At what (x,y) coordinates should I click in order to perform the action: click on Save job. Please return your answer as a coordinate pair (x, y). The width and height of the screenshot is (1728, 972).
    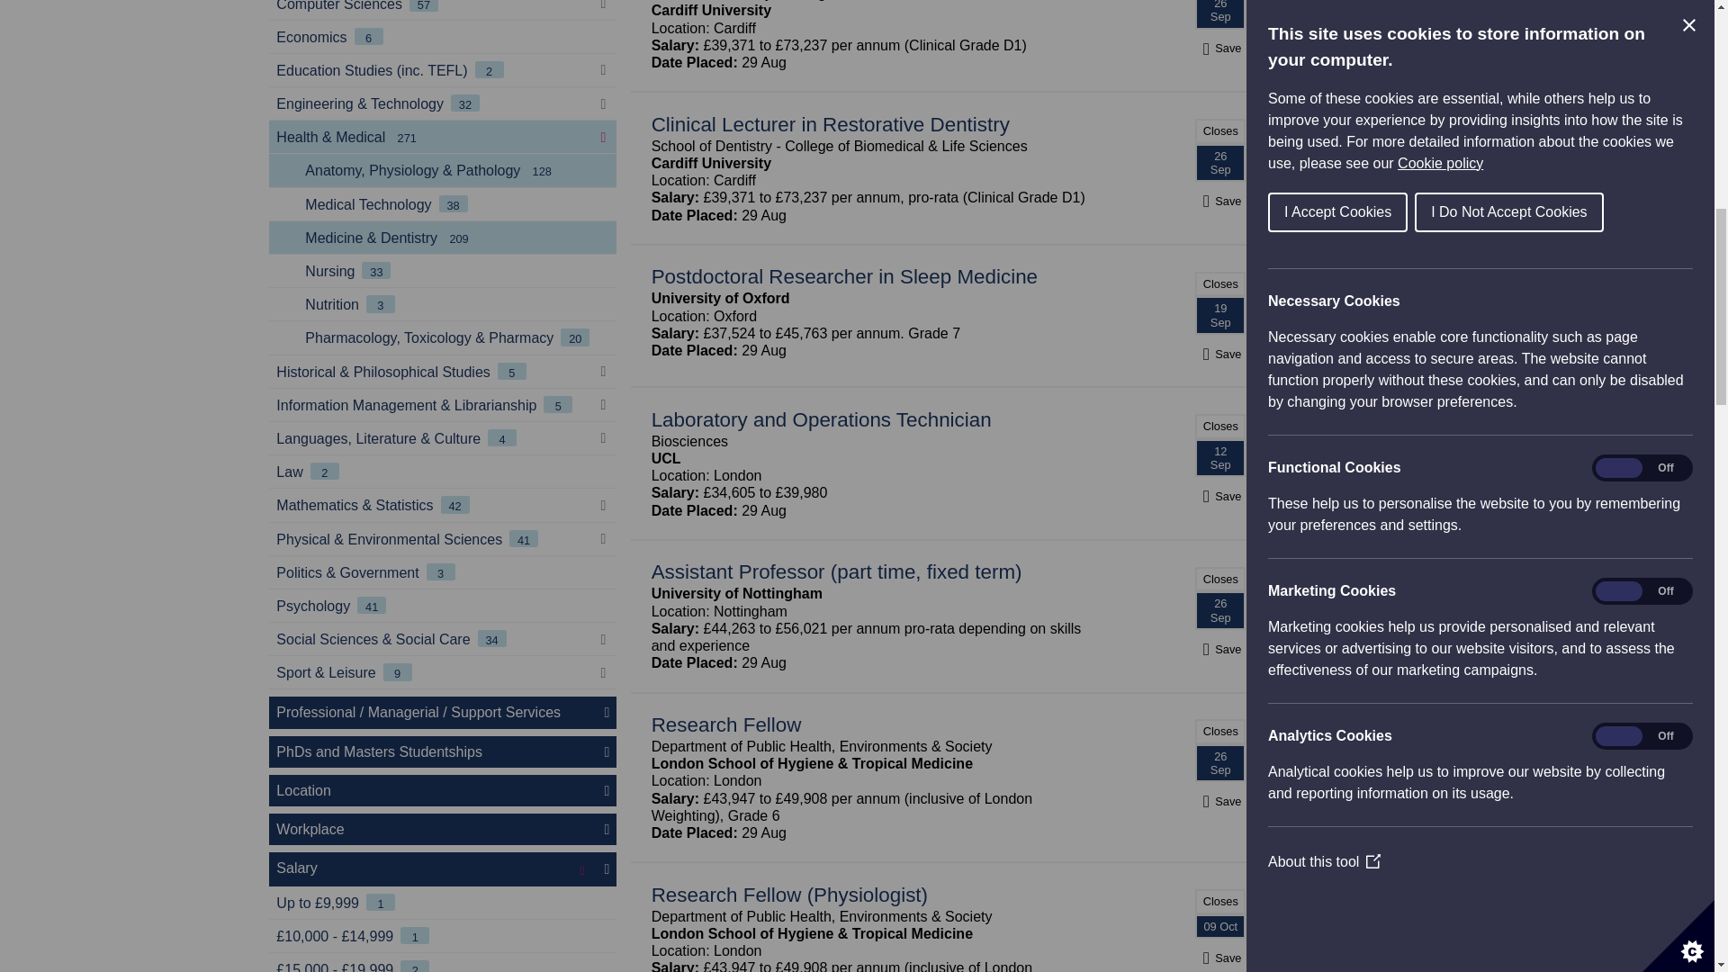
    Looking at the image, I should click on (1219, 801).